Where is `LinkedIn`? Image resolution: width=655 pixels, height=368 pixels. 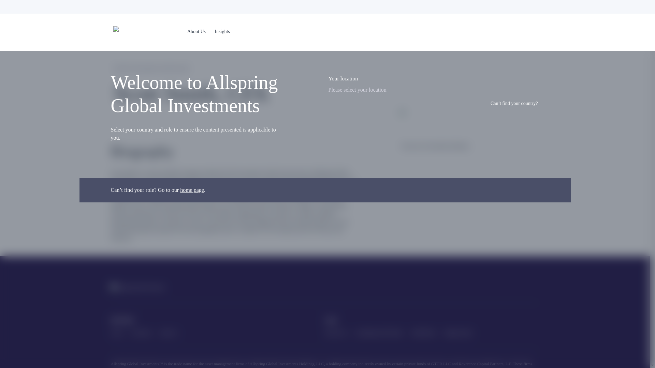
LinkedIn is located at coordinates (458, 288).